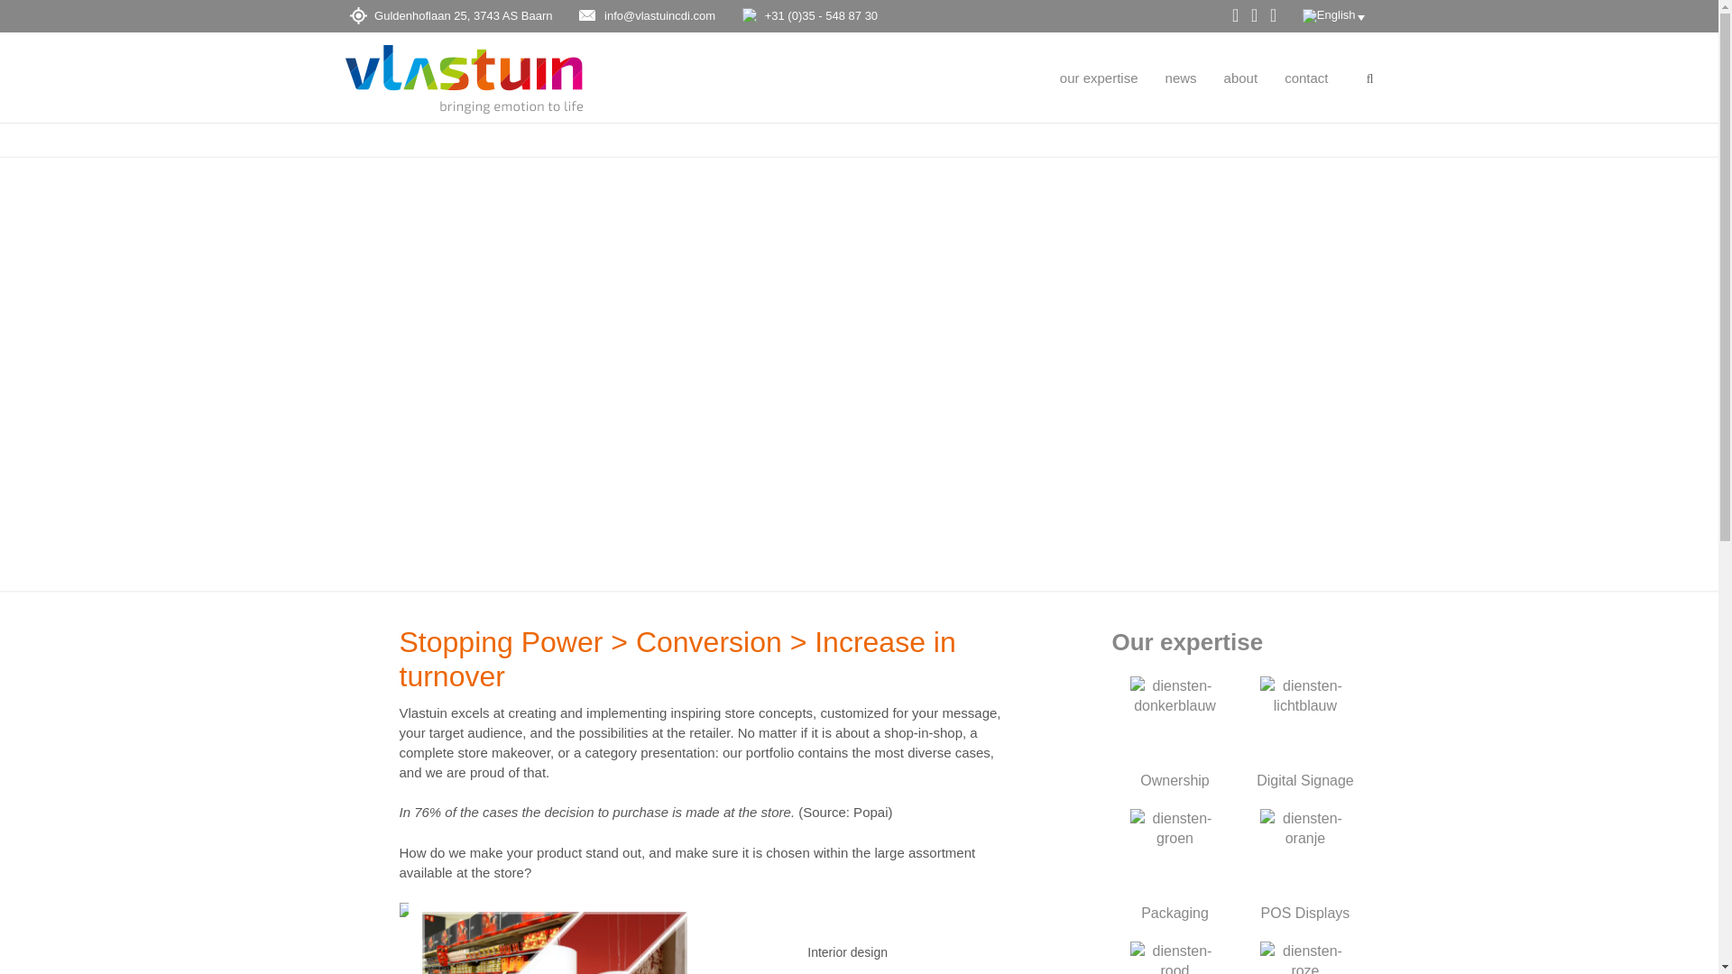 The width and height of the screenshot is (1732, 974). Describe the element at coordinates (1304, 730) in the screenshot. I see `Digital Signage` at that location.